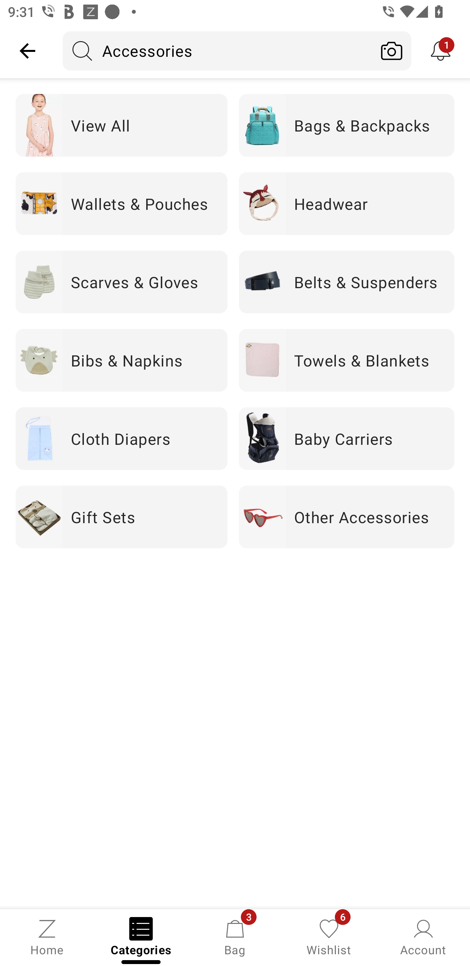 The width and height of the screenshot is (470, 966). I want to click on Accessories, so click(217, 51).